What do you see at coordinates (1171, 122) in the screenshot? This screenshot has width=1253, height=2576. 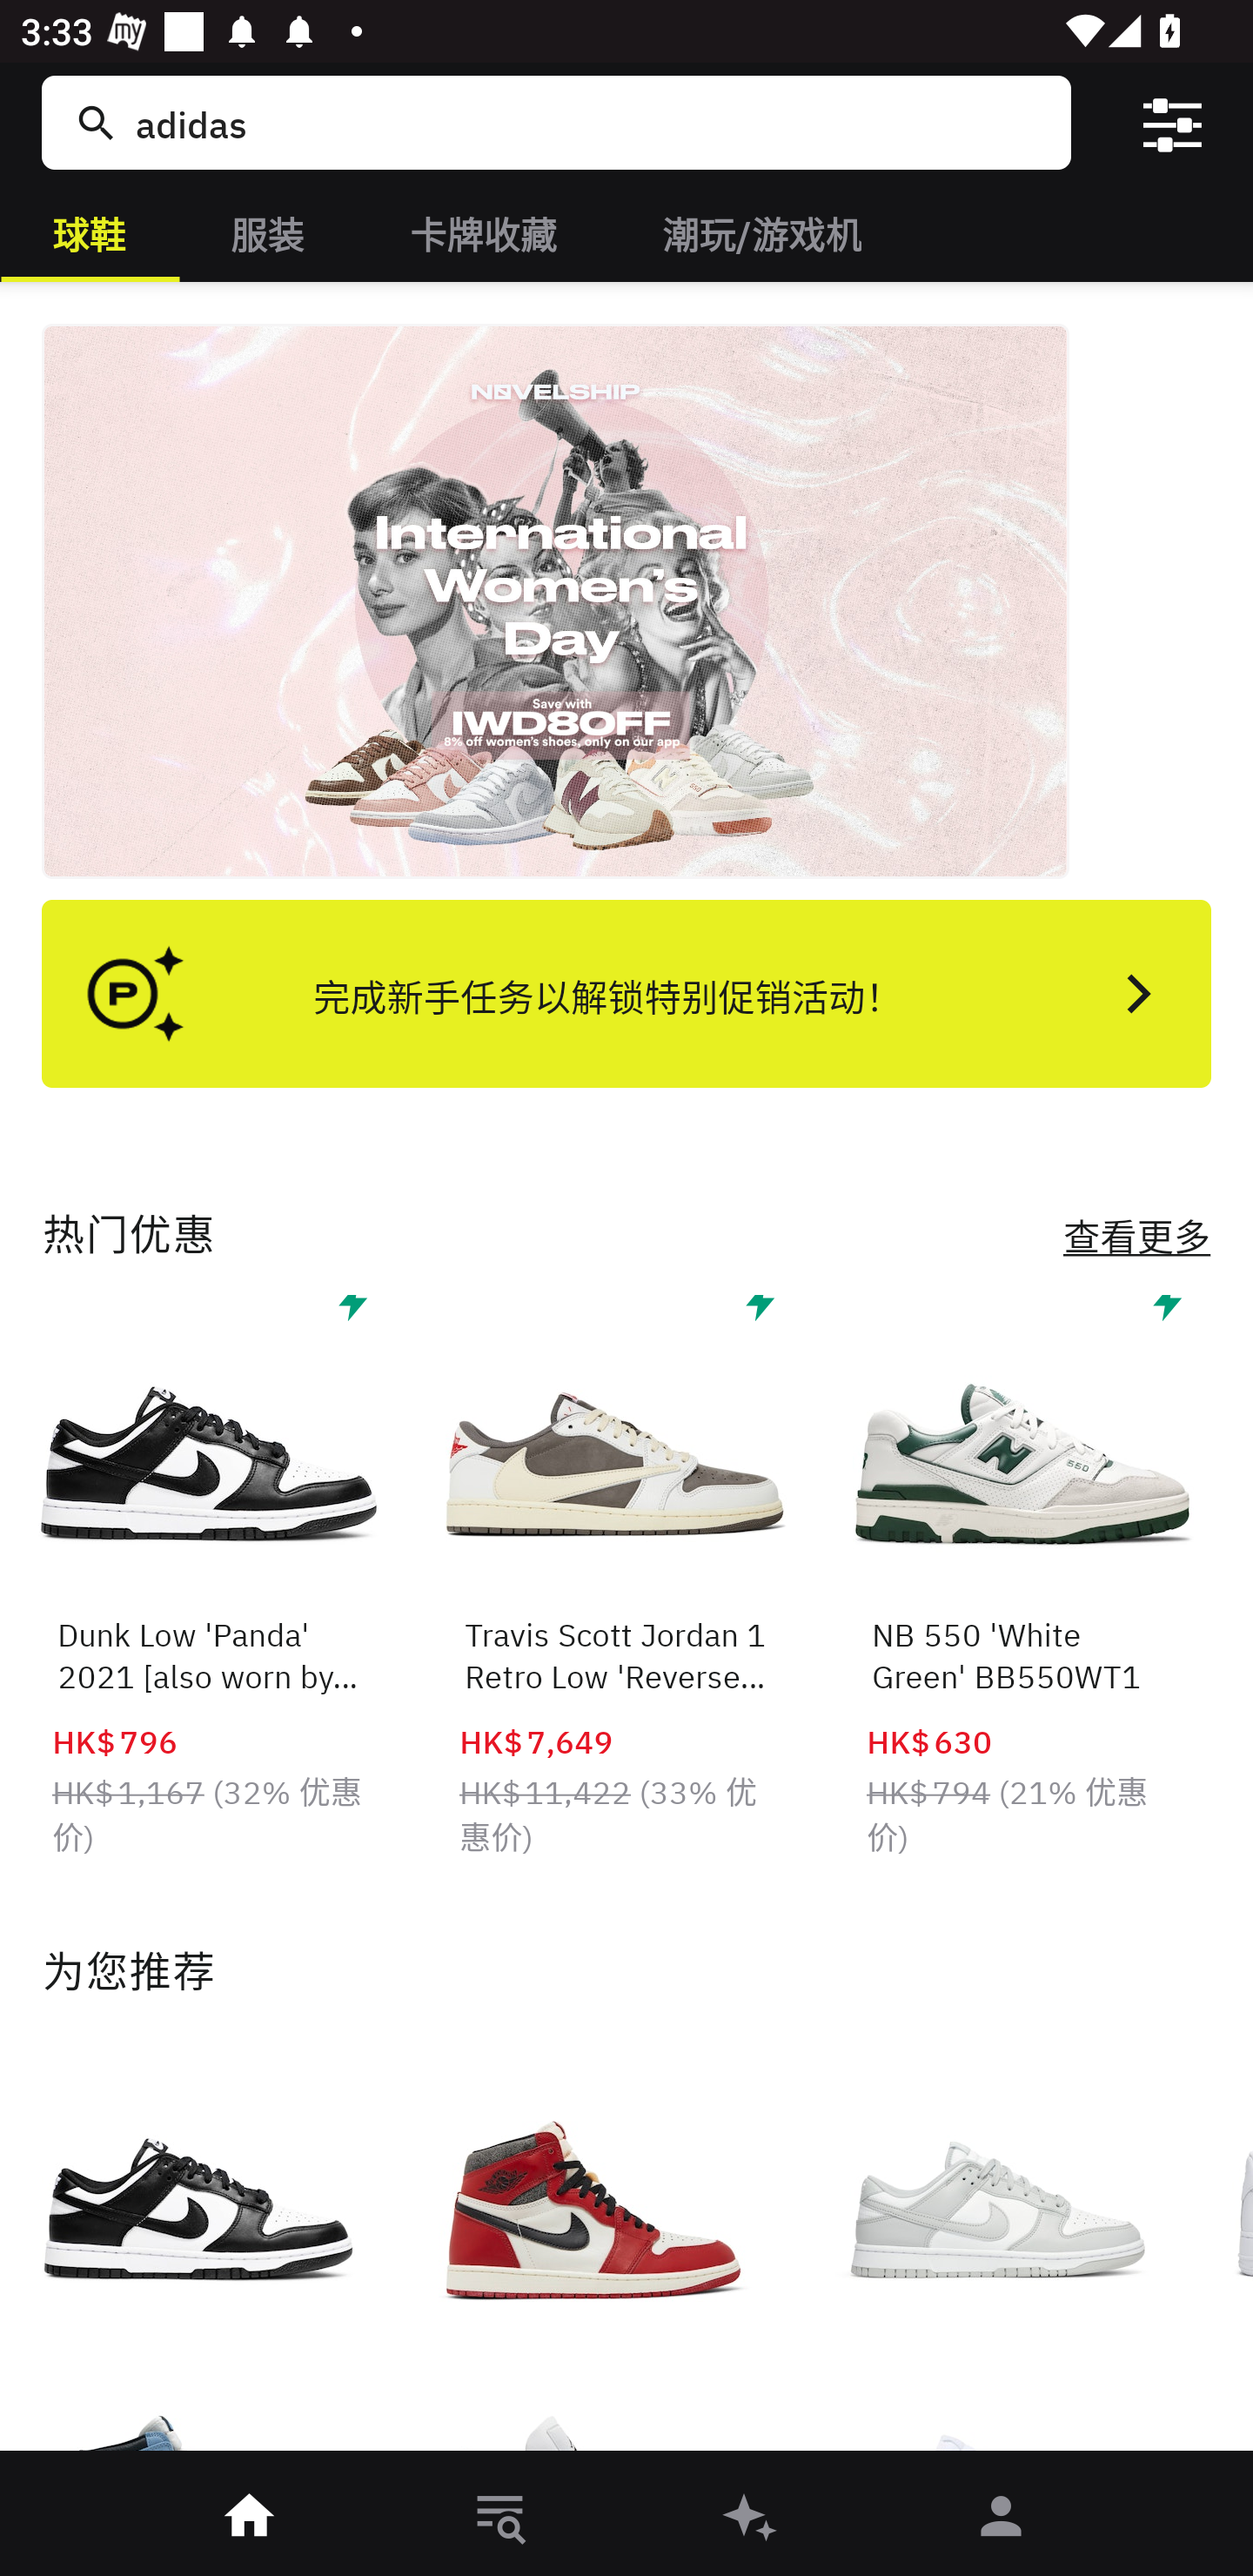 I see `` at bounding box center [1171, 122].